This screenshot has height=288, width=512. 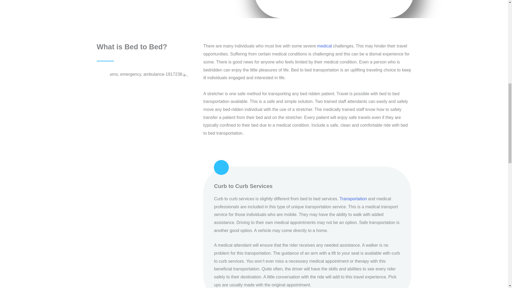 I want to click on Transportation, so click(x=353, y=198).